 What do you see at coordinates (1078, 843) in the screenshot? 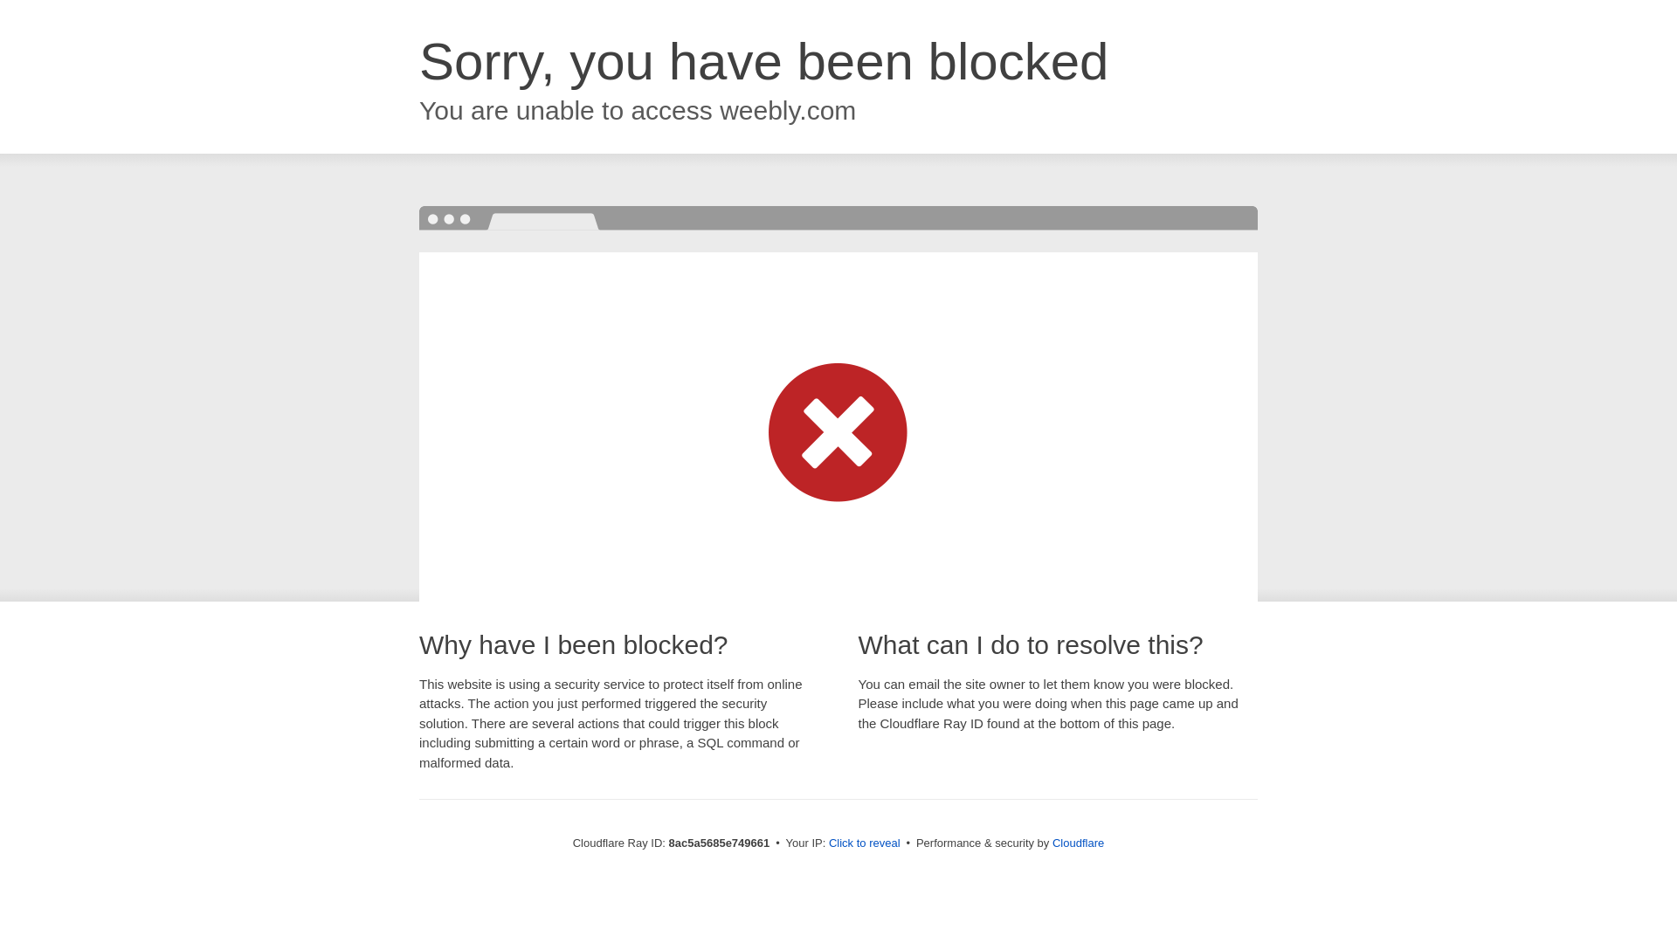
I see `Cloudflare` at bounding box center [1078, 843].